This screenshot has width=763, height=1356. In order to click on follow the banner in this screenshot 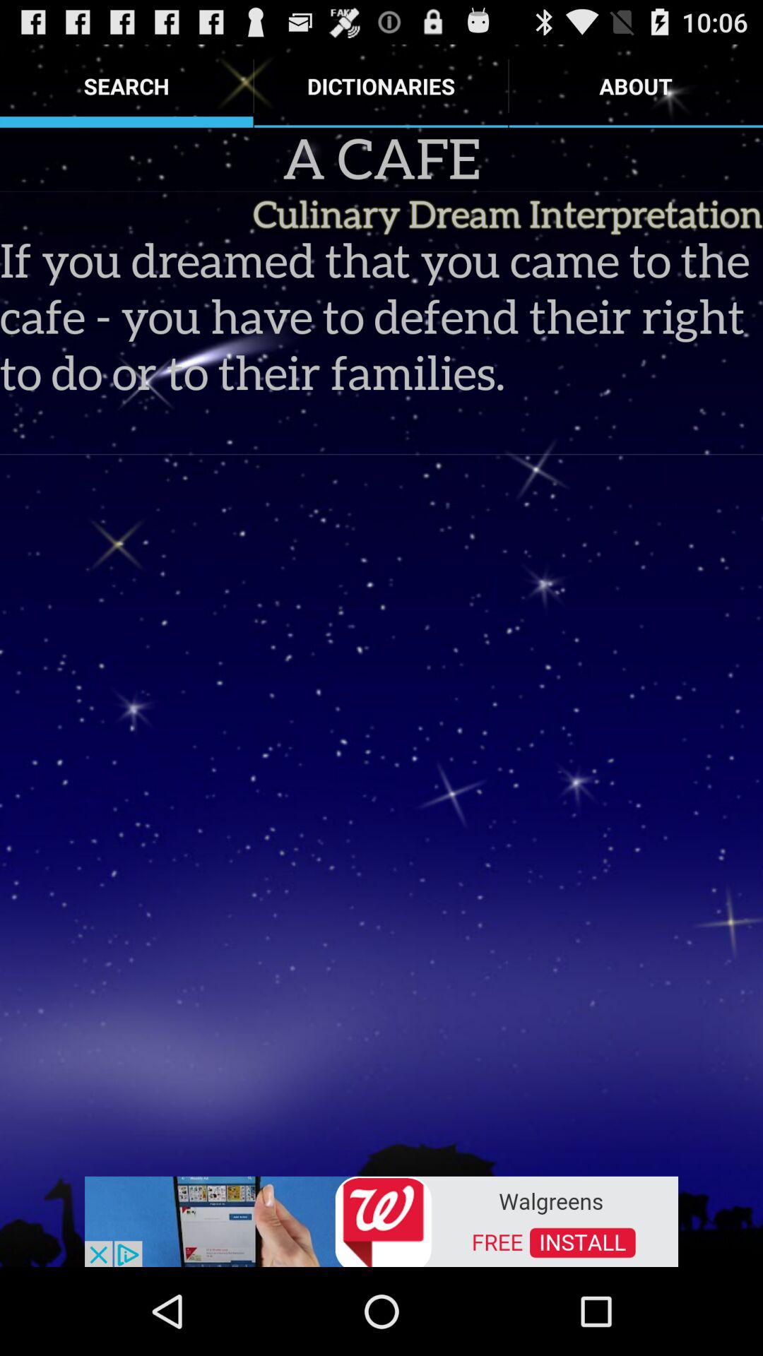, I will do `click(381, 1220)`.